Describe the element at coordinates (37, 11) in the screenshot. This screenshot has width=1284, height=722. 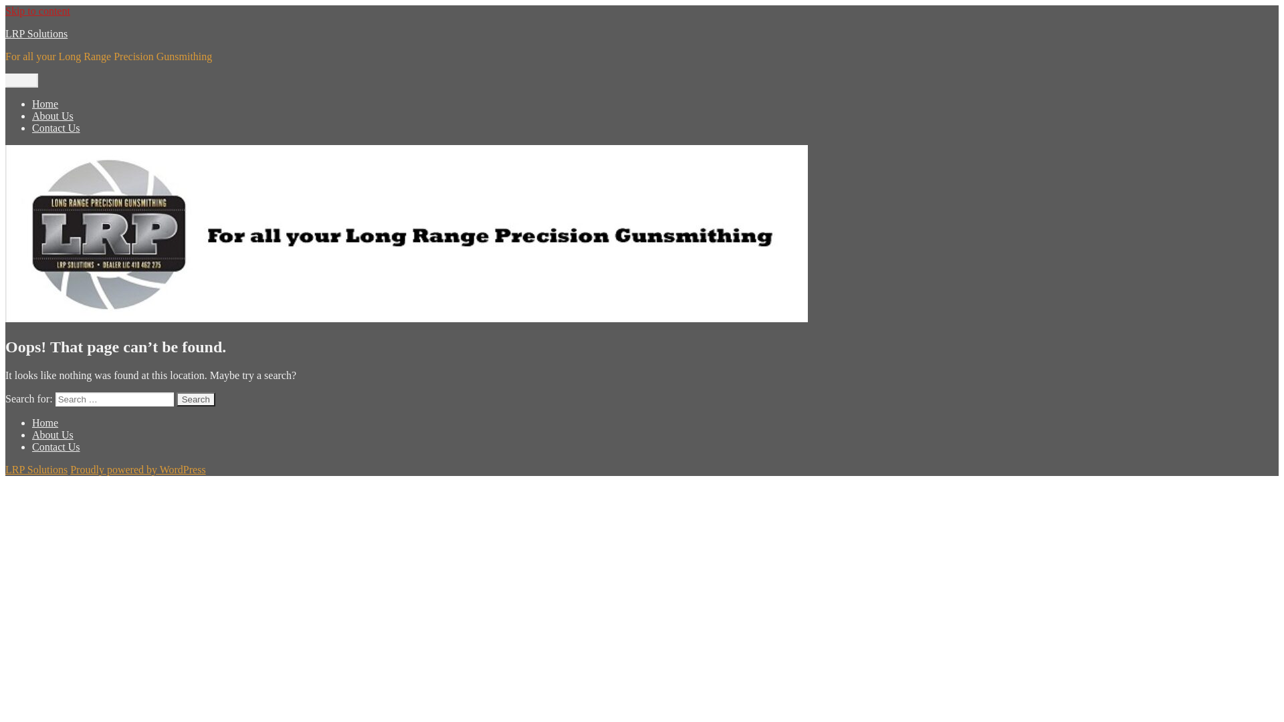
I see `Skip to content` at that location.